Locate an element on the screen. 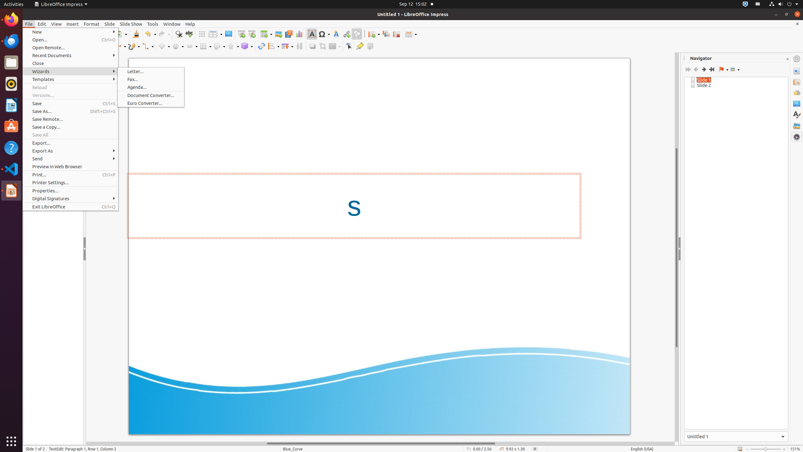 The image size is (803, 452). Fax... is located at coordinates (151, 79).